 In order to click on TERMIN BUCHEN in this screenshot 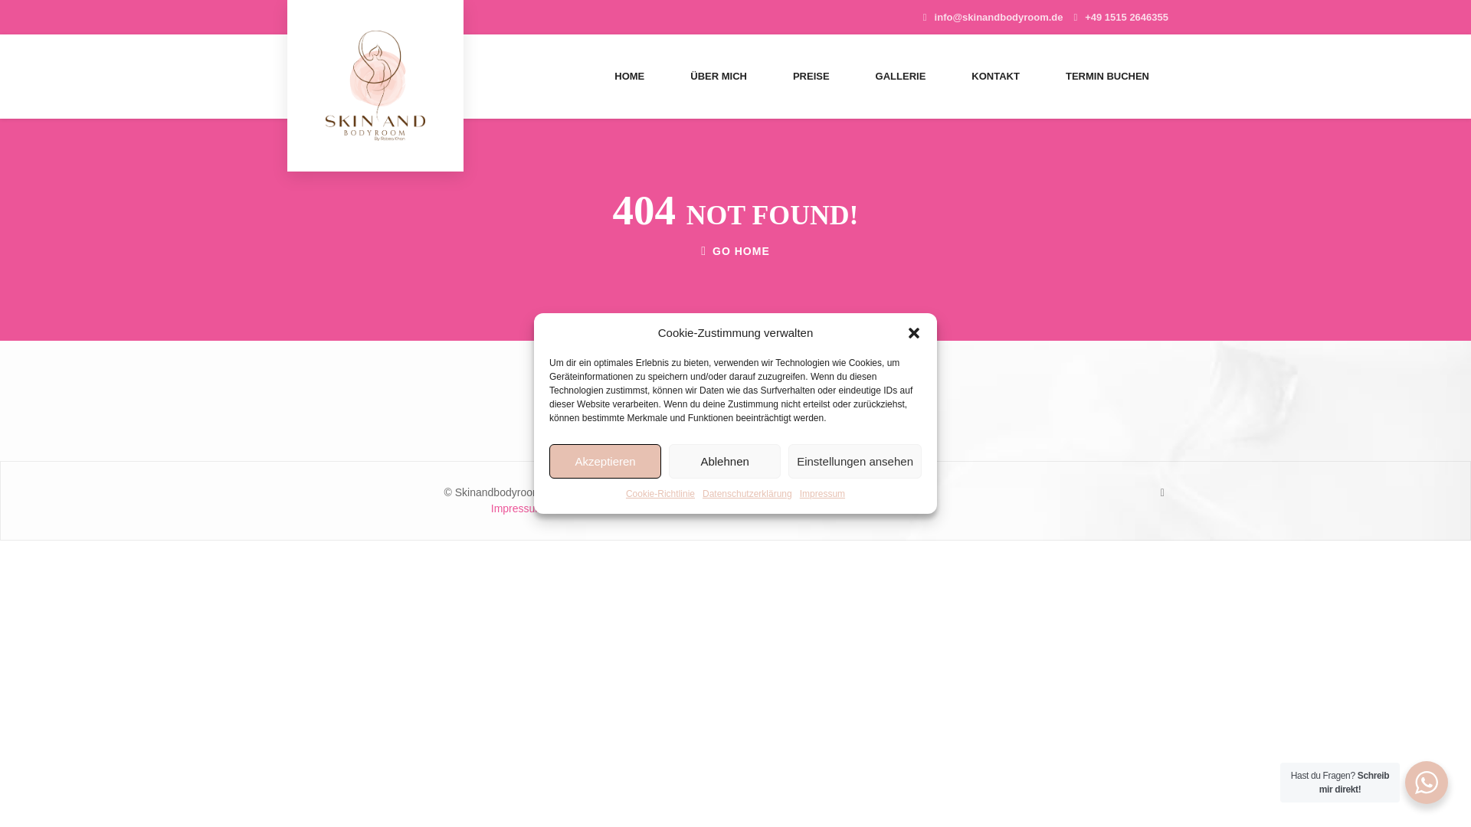, I will do `click(1108, 77)`.